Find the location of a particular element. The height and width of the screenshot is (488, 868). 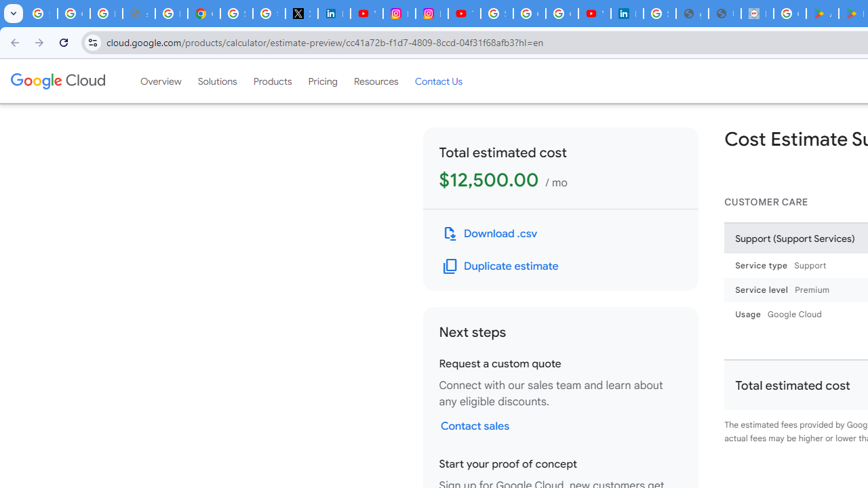

Pricing is located at coordinates (323, 81).